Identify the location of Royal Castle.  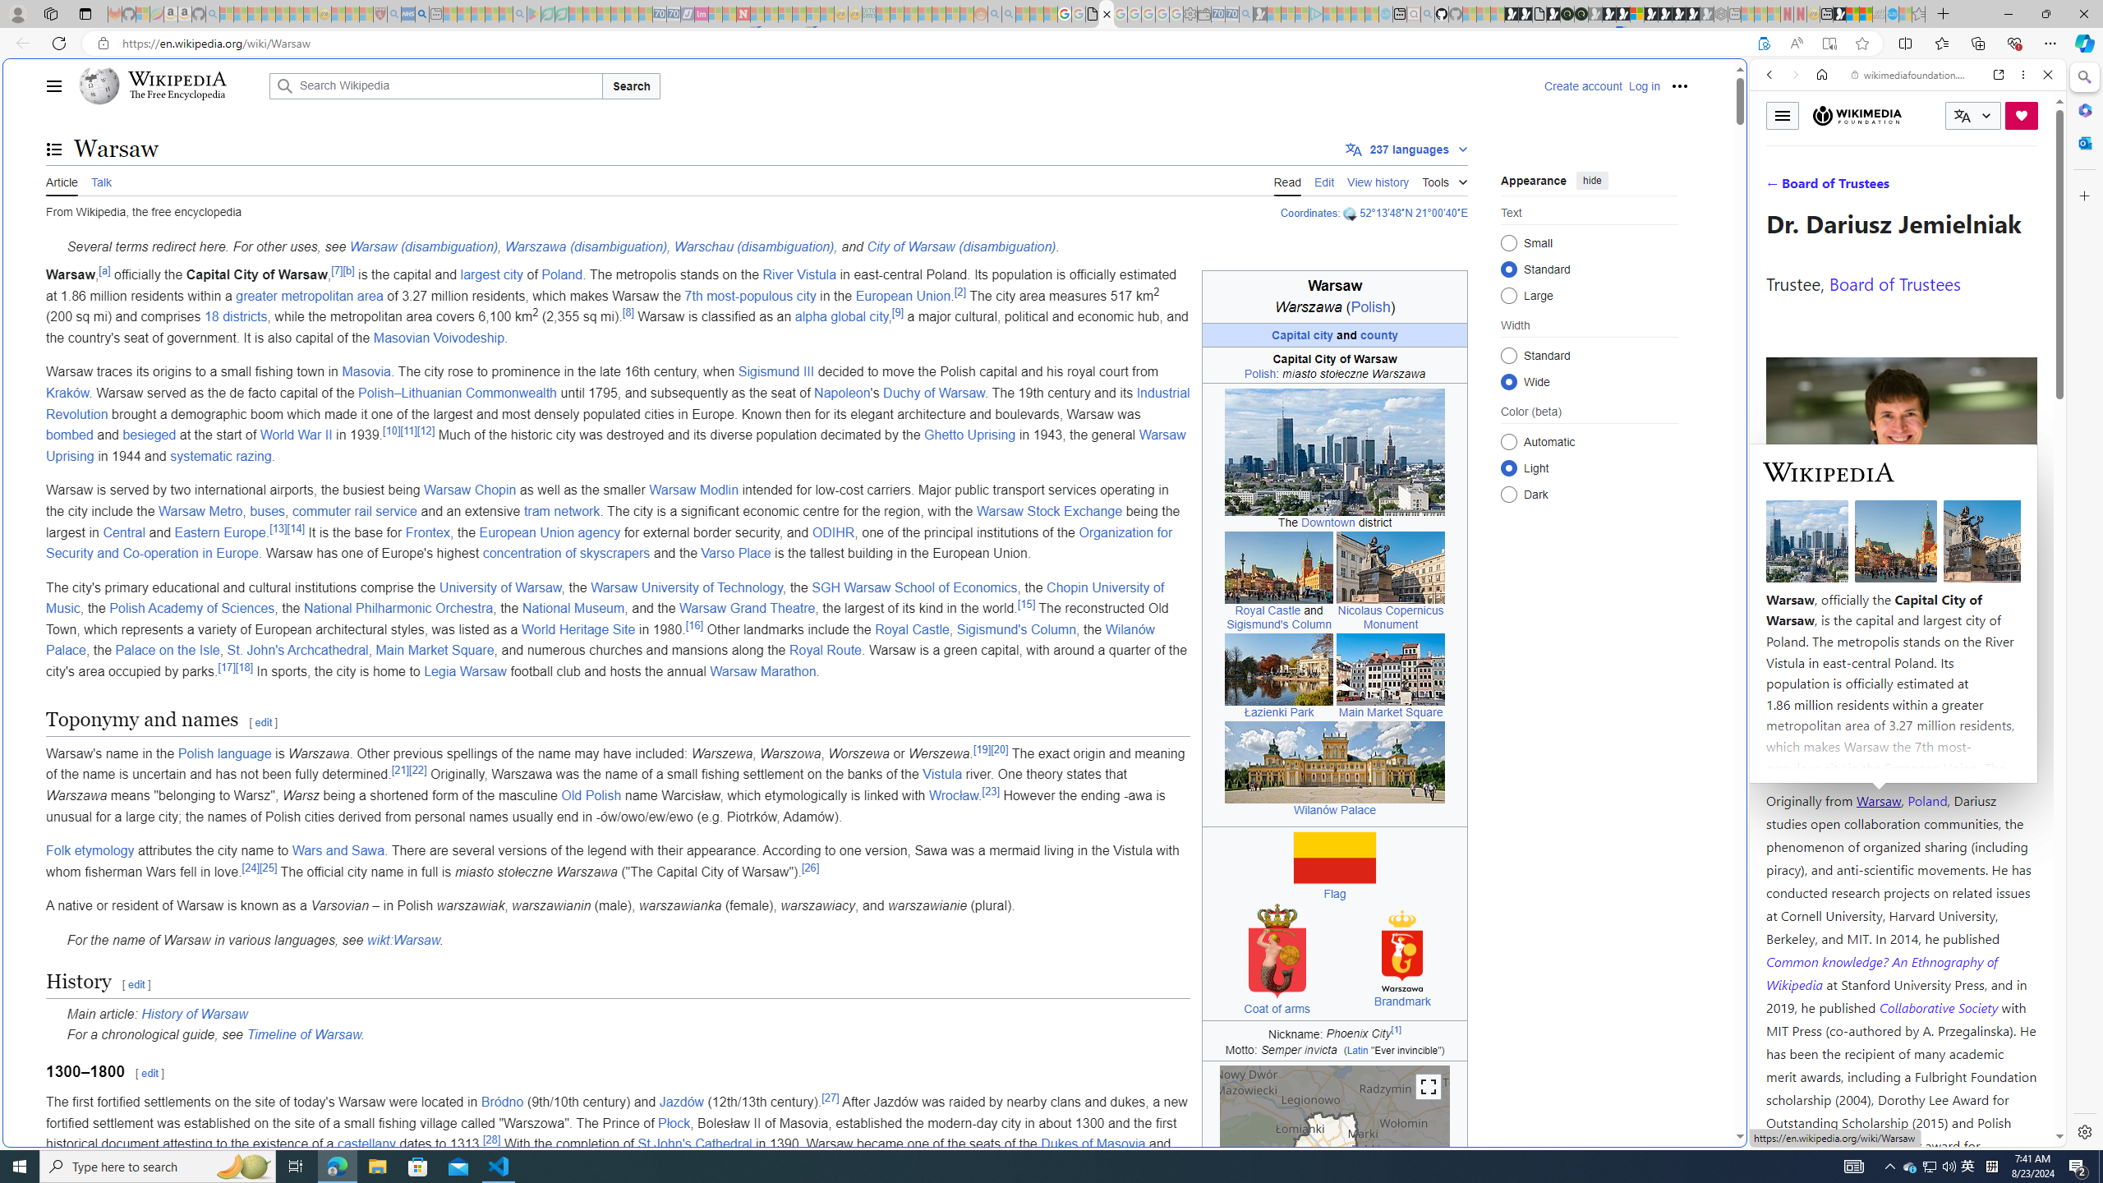
(912, 629).